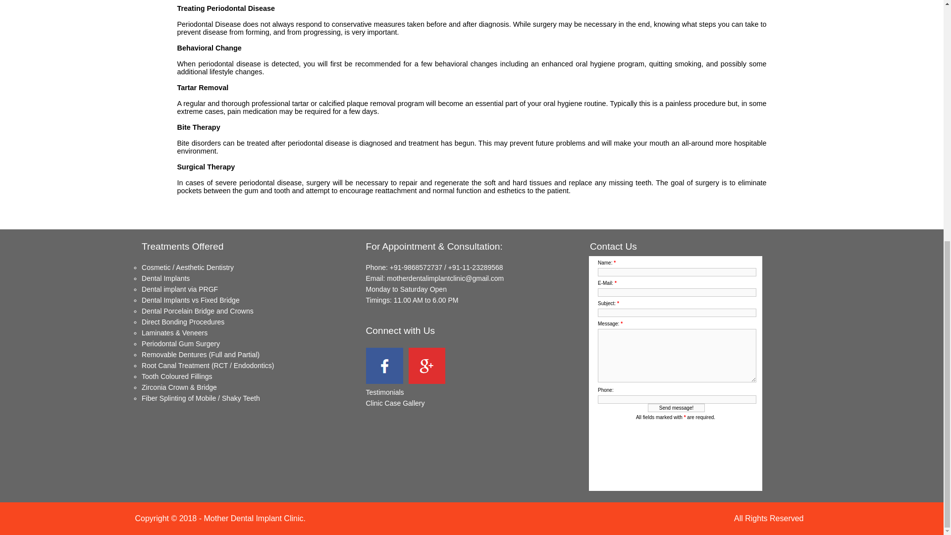  I want to click on Dental Implants, so click(165, 278).